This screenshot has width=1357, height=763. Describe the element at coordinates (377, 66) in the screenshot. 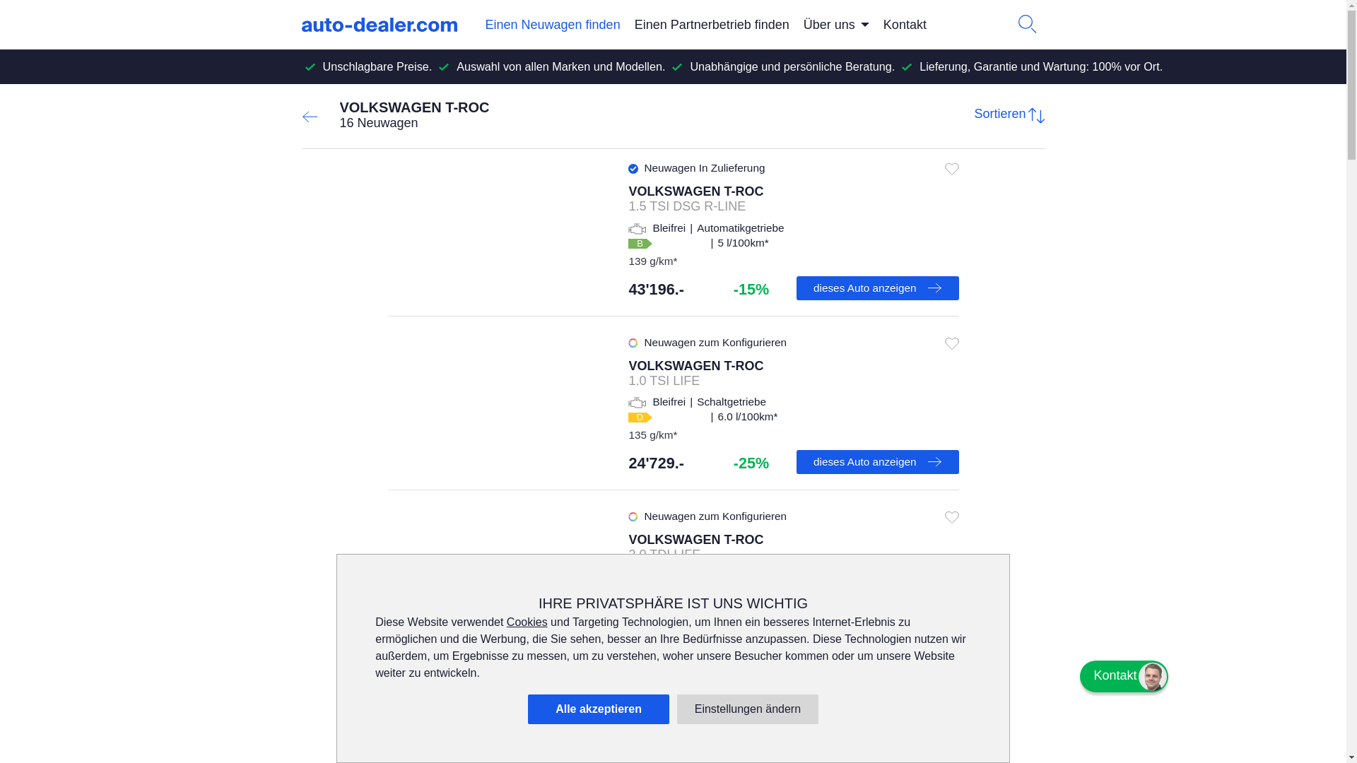

I see `Unschlagbare Preise.` at that location.